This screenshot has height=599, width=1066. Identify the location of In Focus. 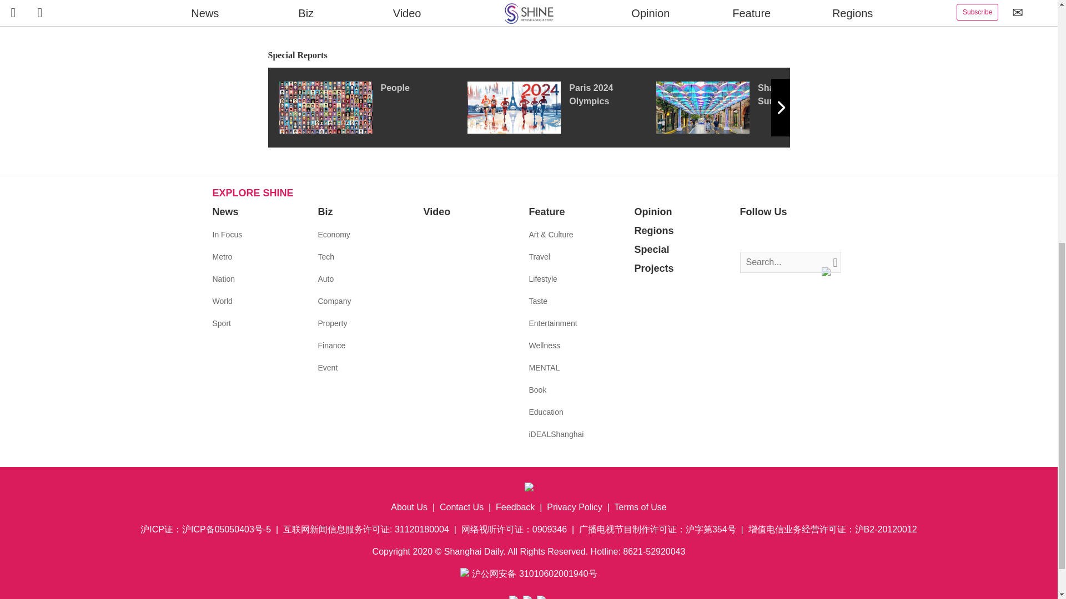
(227, 234).